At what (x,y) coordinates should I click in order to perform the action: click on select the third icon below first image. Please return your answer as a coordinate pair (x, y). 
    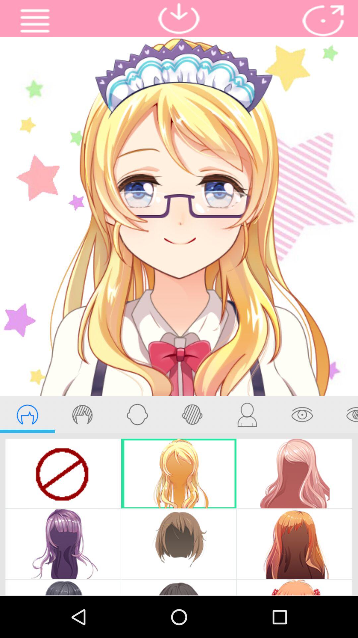
    Looking at the image, I should click on (137, 415).